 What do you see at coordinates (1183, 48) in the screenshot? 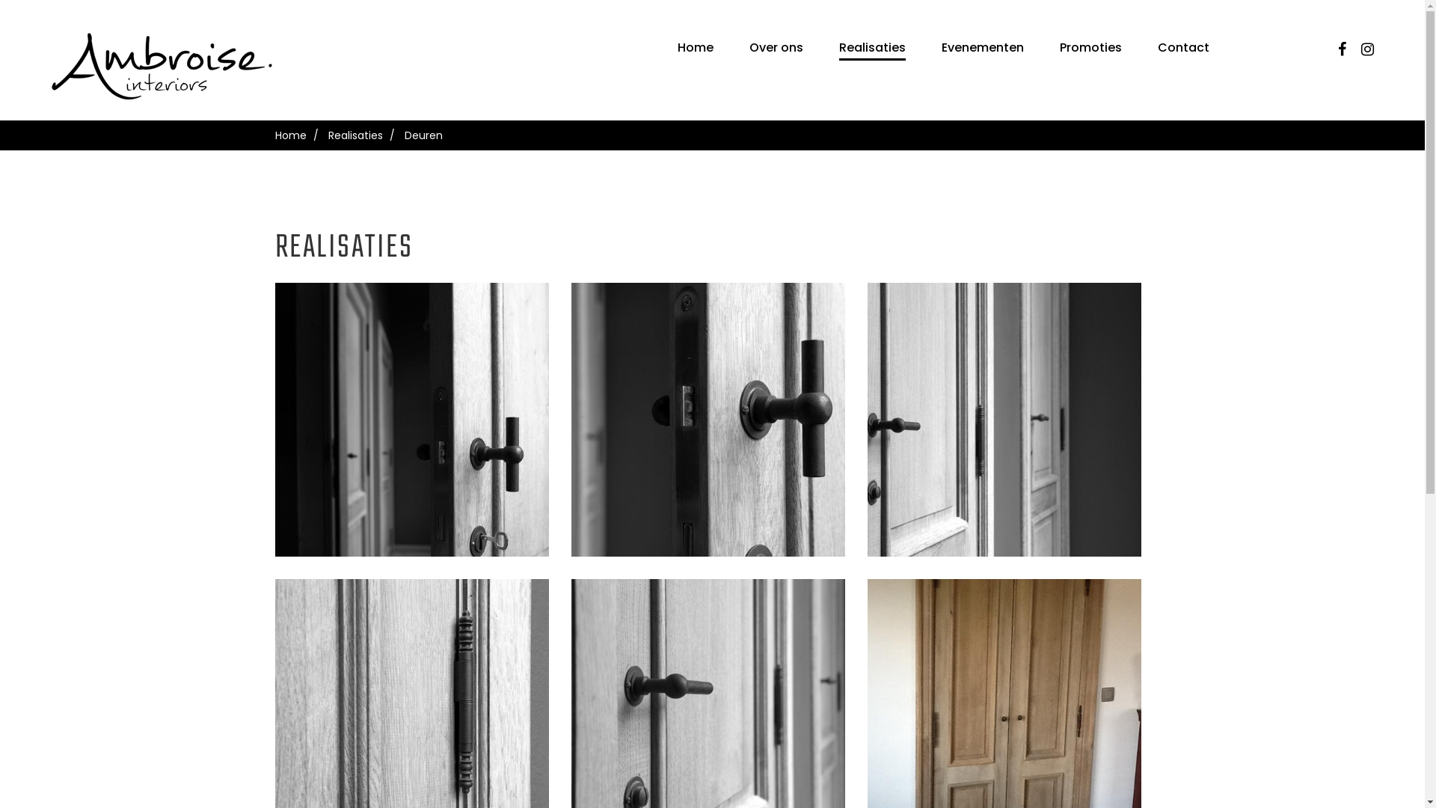
I see `Contact` at bounding box center [1183, 48].